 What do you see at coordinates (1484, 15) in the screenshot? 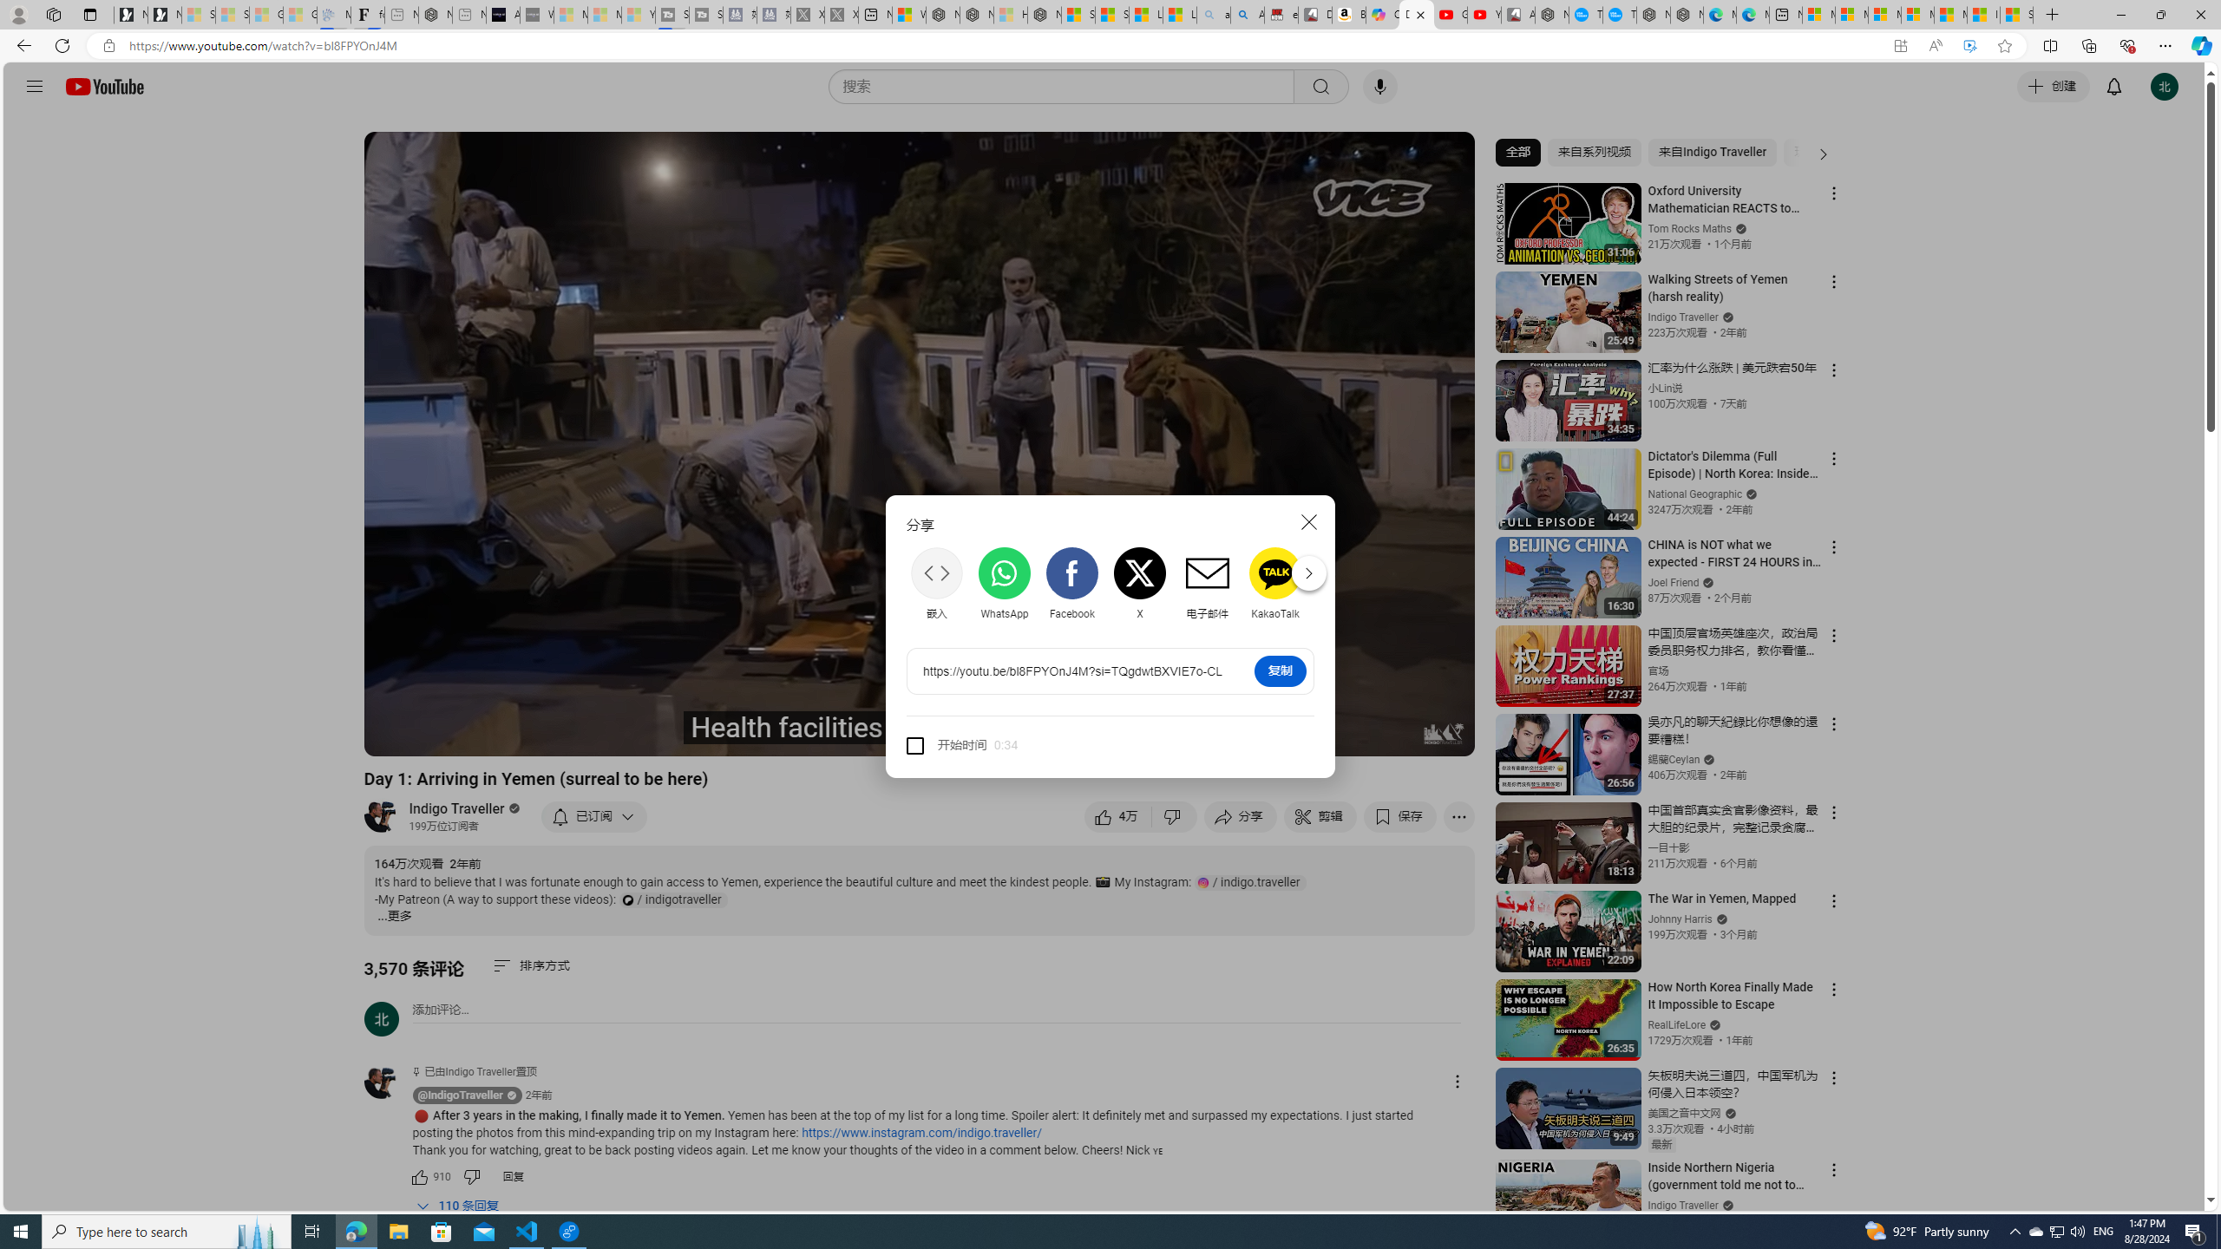
I see `YouTube Kids - An App Created for Kids to Explore Content` at bounding box center [1484, 15].